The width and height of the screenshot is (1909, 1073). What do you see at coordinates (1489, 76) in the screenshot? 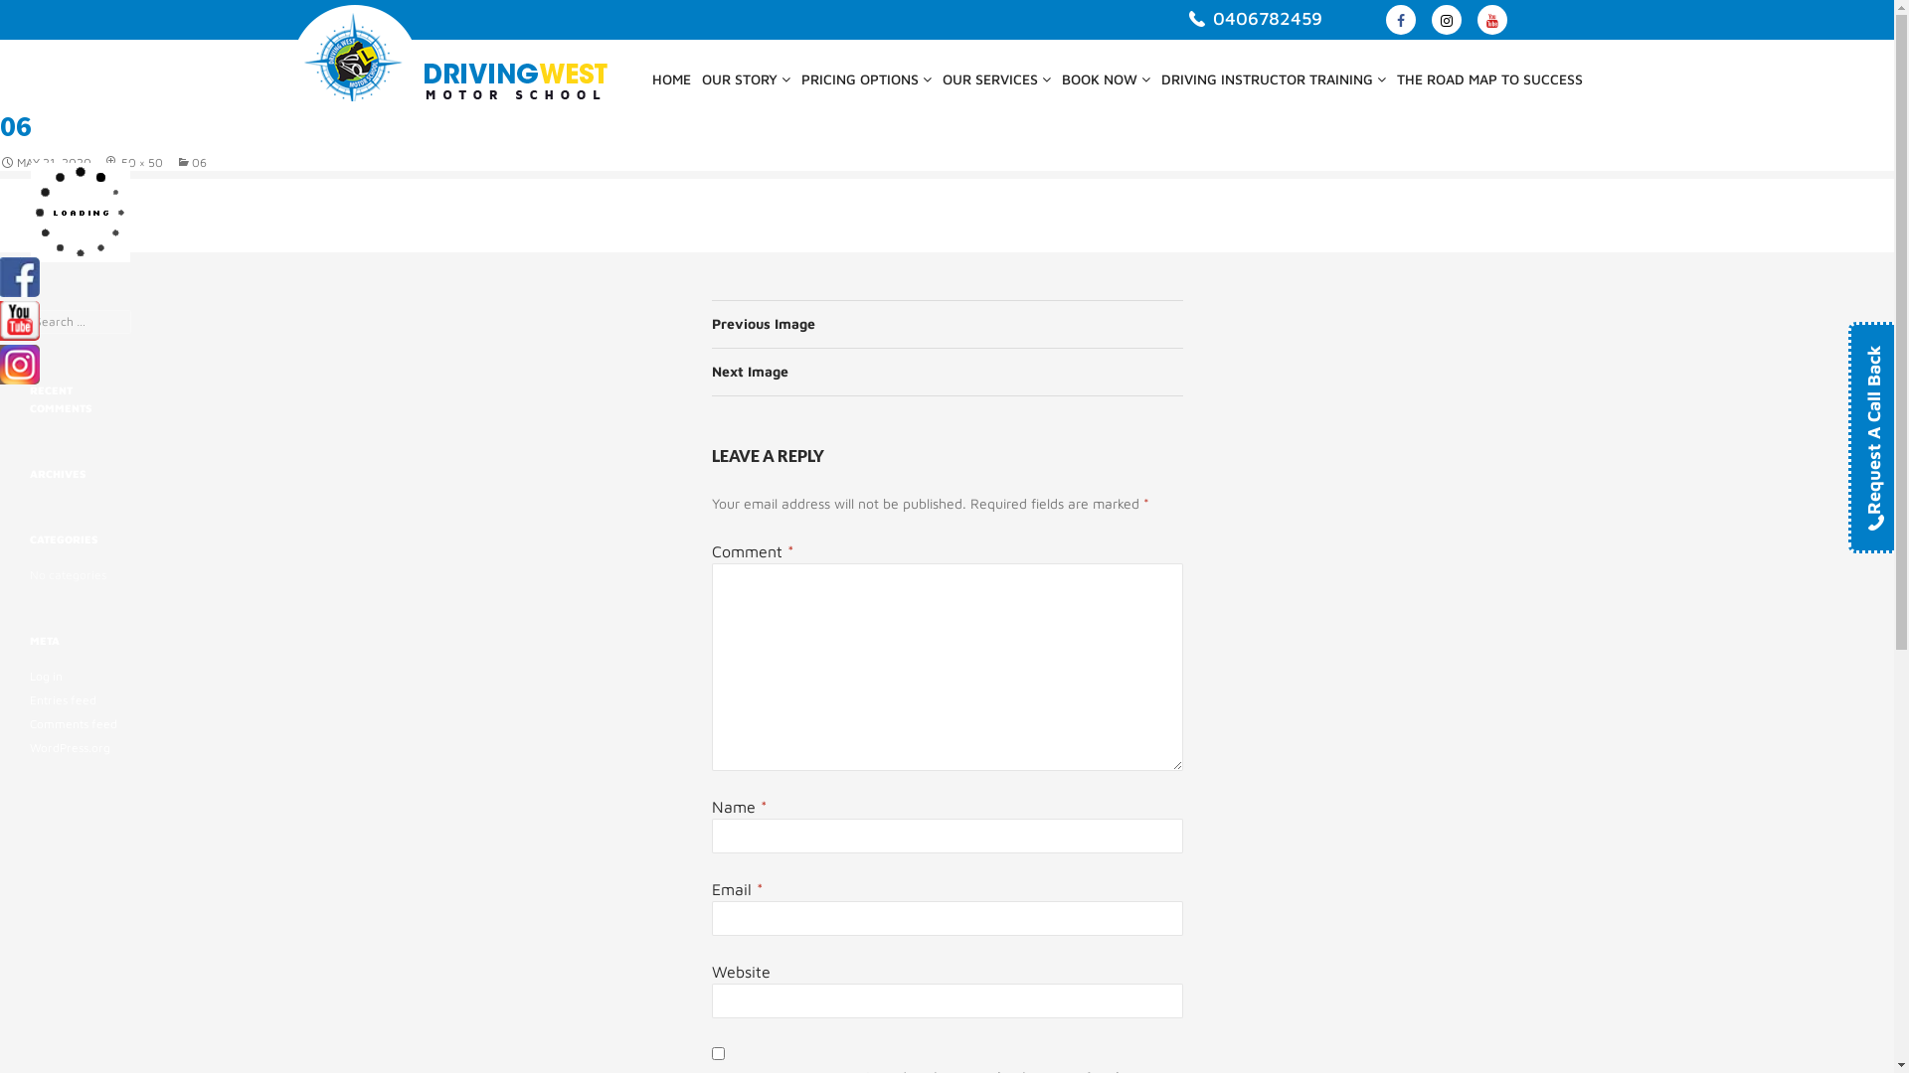
I see `THE ROAD MAP TO SUCCESS` at bounding box center [1489, 76].